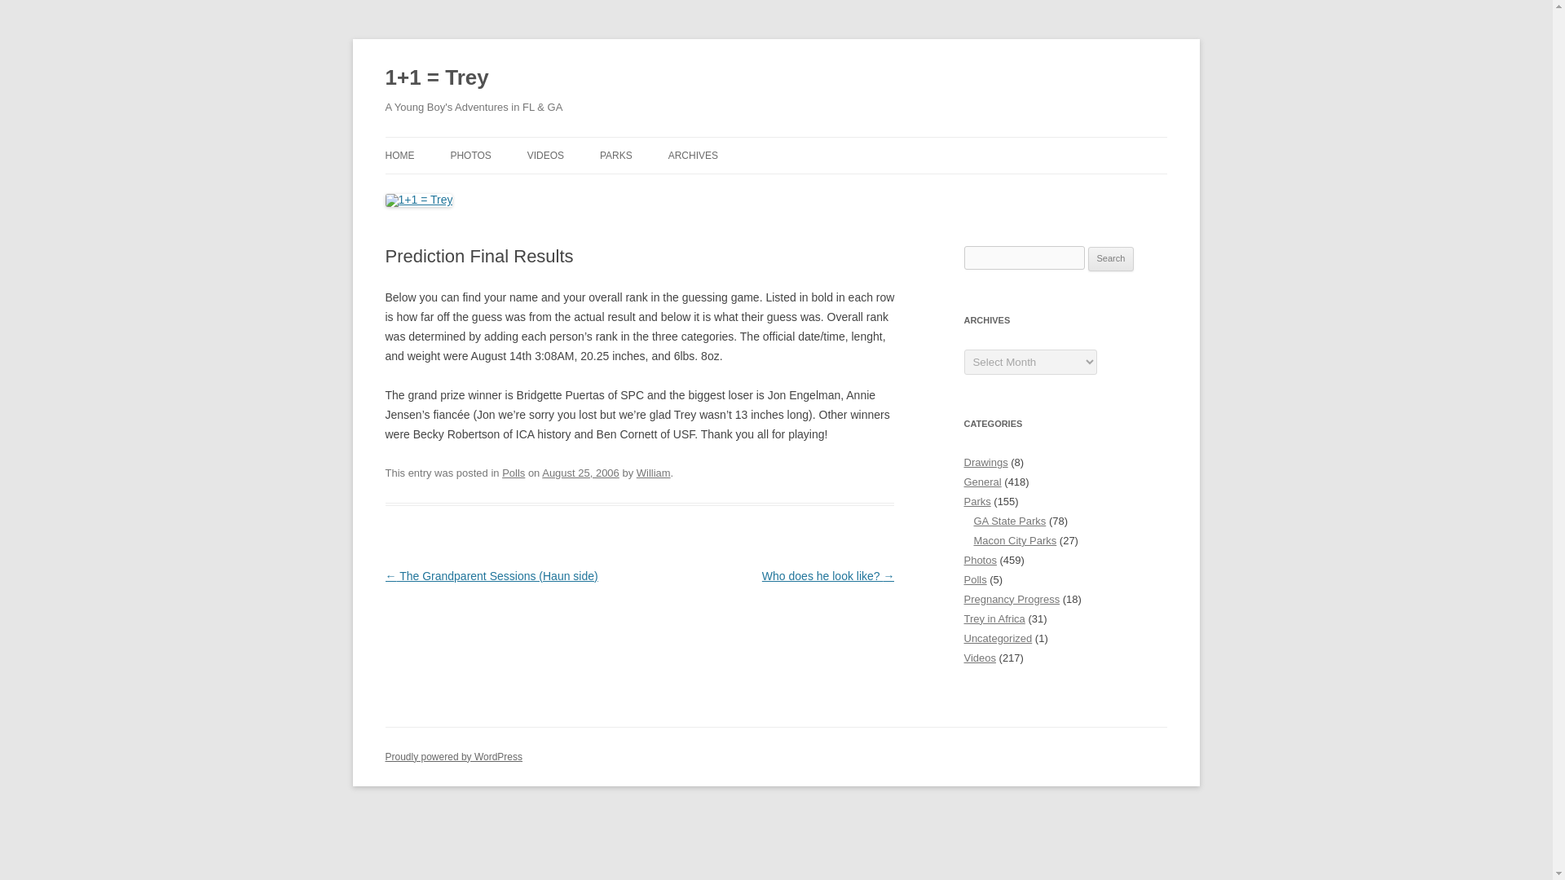 The image size is (1565, 880). I want to click on Search, so click(1111, 259).